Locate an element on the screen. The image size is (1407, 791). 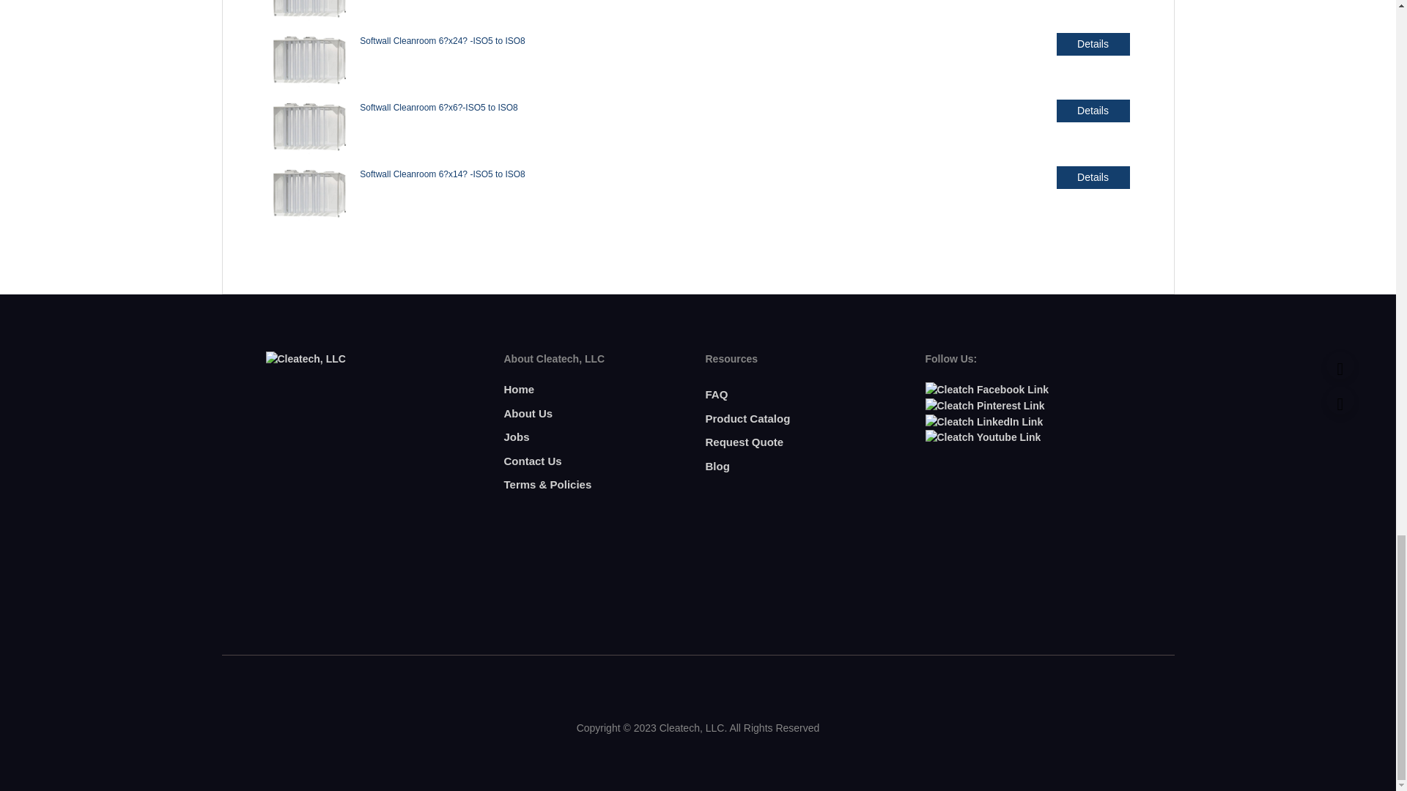
Softwall Cleanroom 6?x14? -ISO5 to ISO8 is located at coordinates (309, 195).